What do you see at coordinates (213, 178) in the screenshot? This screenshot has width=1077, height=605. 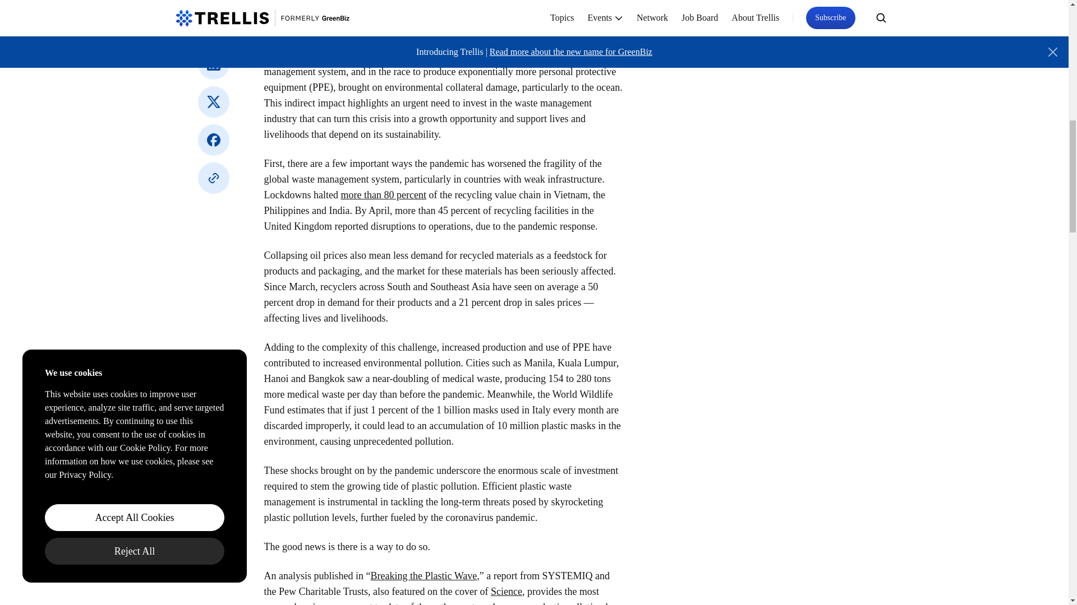 I see `Website` at bounding box center [213, 178].